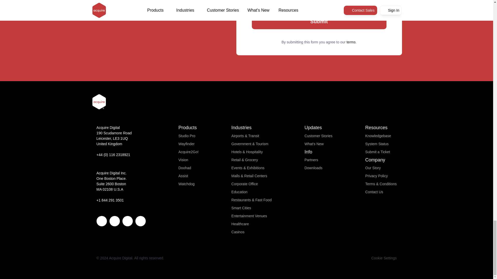 Image resolution: width=497 pixels, height=279 pixels. I want to click on Doohad, so click(185, 168).